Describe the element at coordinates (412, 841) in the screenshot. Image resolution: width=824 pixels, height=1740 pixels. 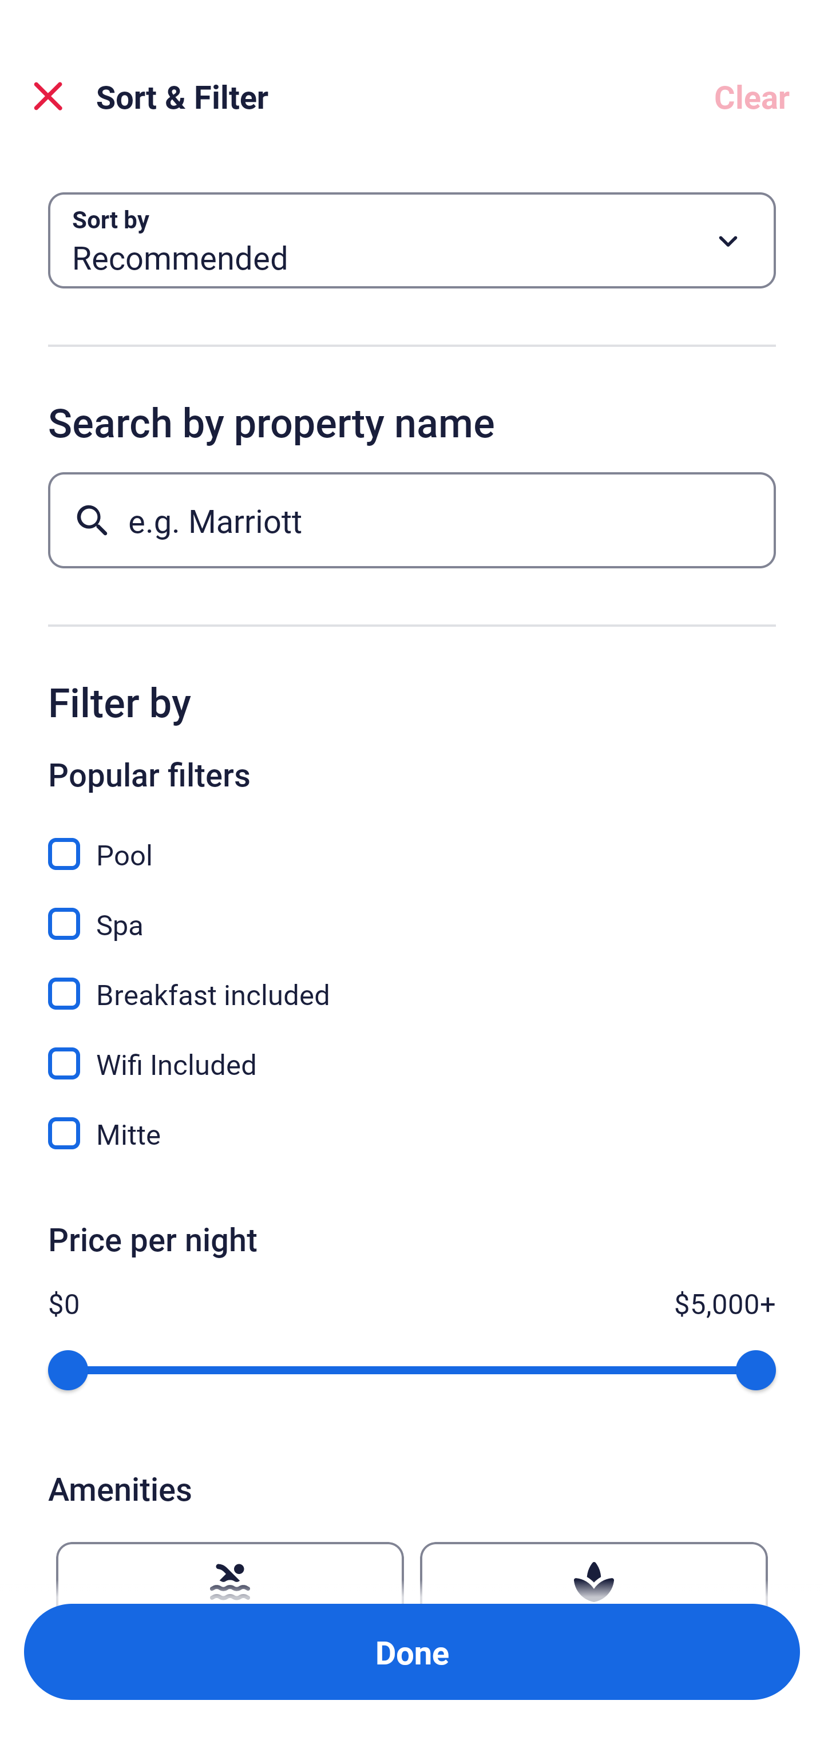
I see `Pool, Pool` at that location.